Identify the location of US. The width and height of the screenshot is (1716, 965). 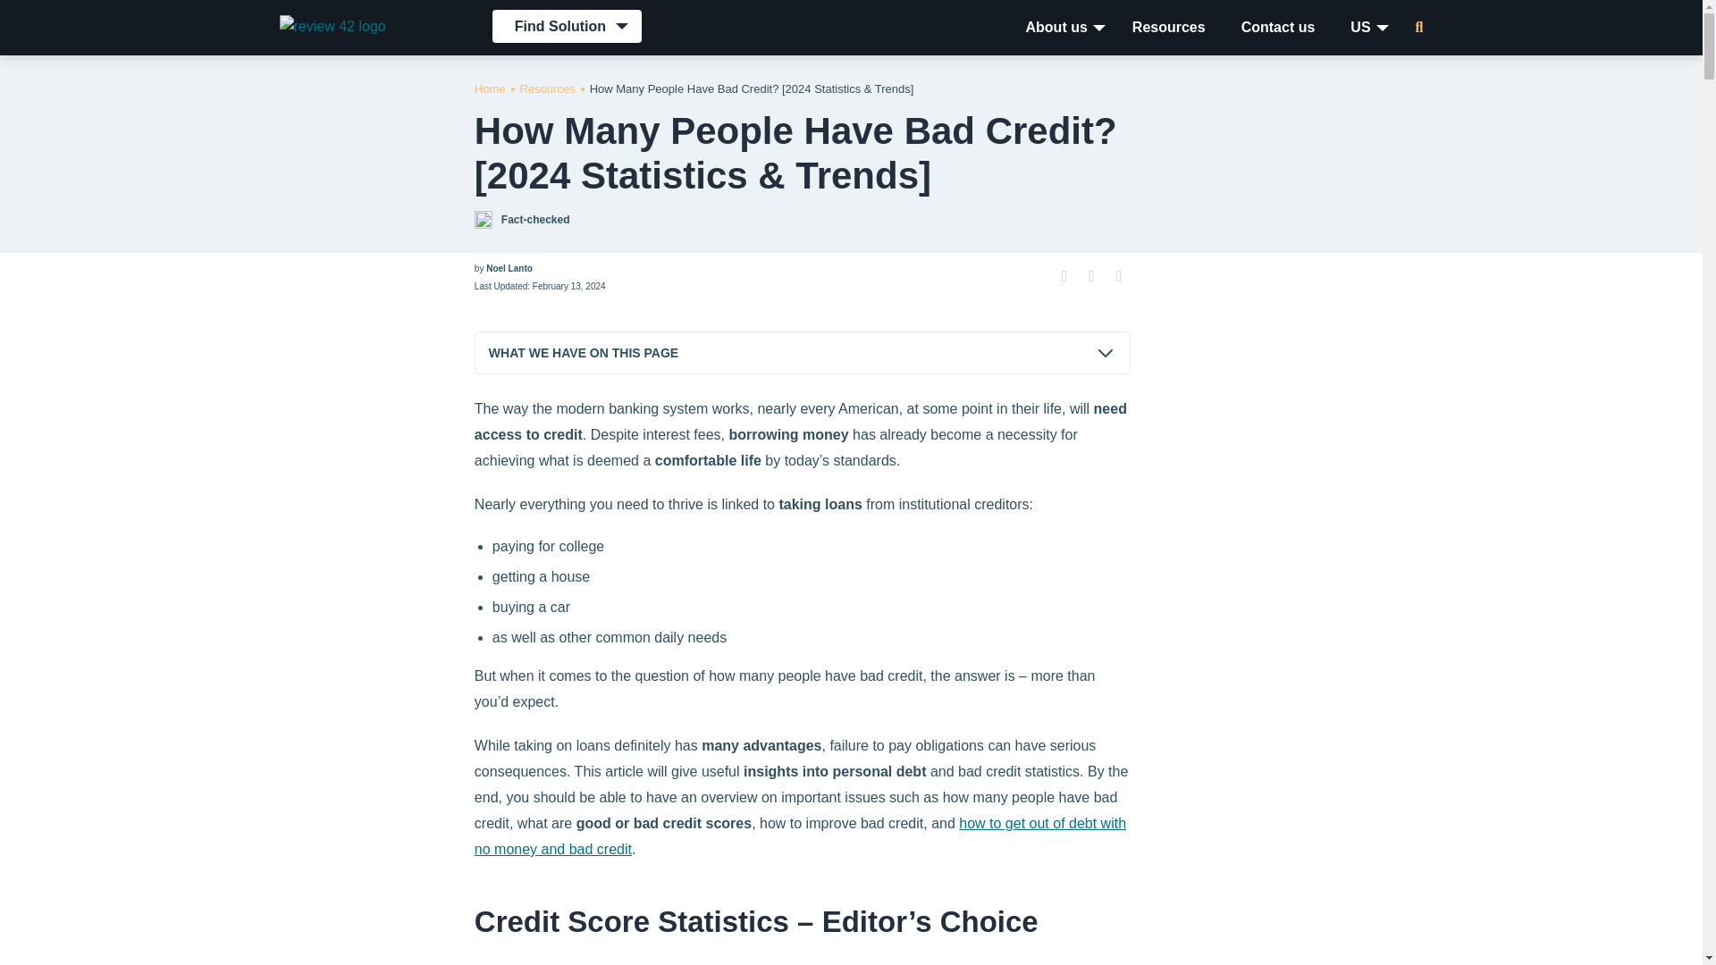
(1360, 27).